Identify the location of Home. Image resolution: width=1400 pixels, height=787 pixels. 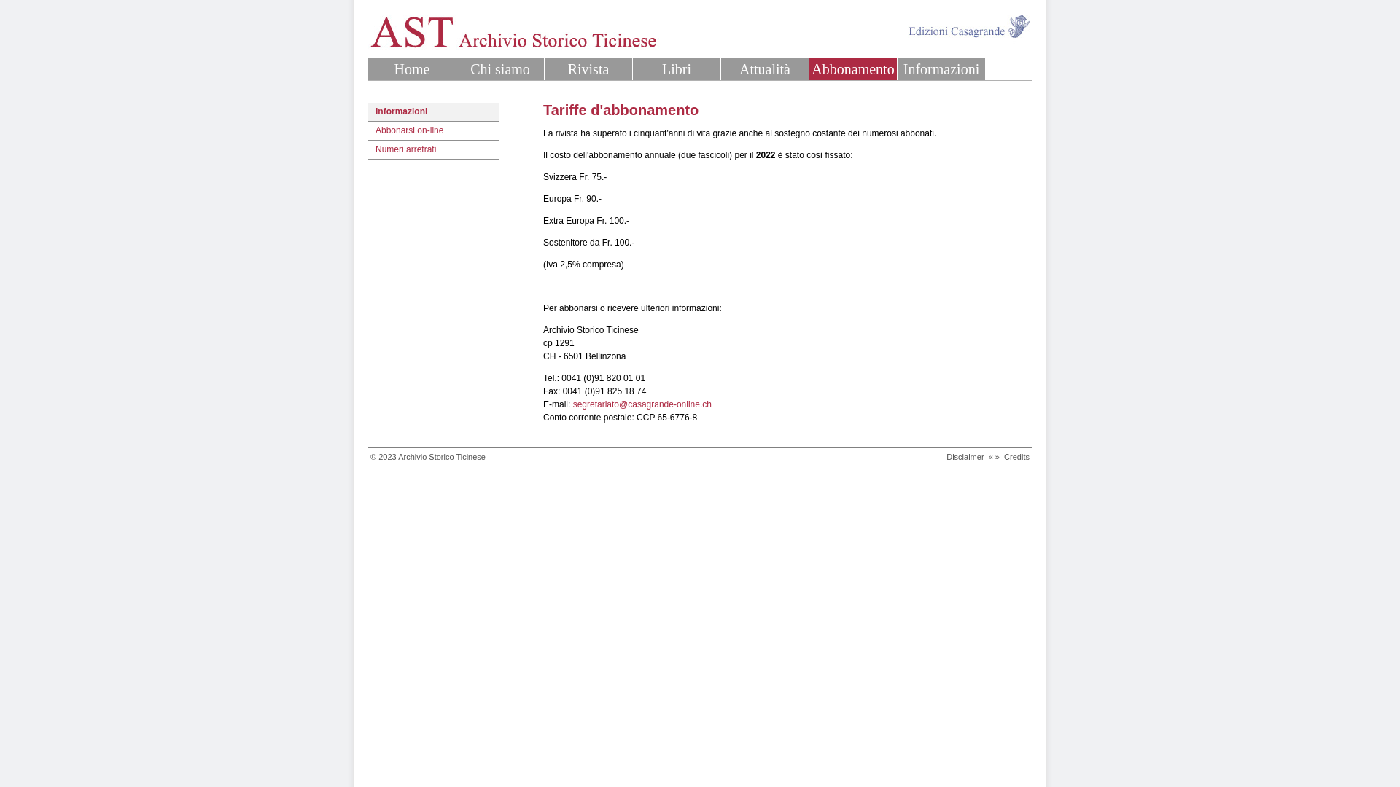
(411, 69).